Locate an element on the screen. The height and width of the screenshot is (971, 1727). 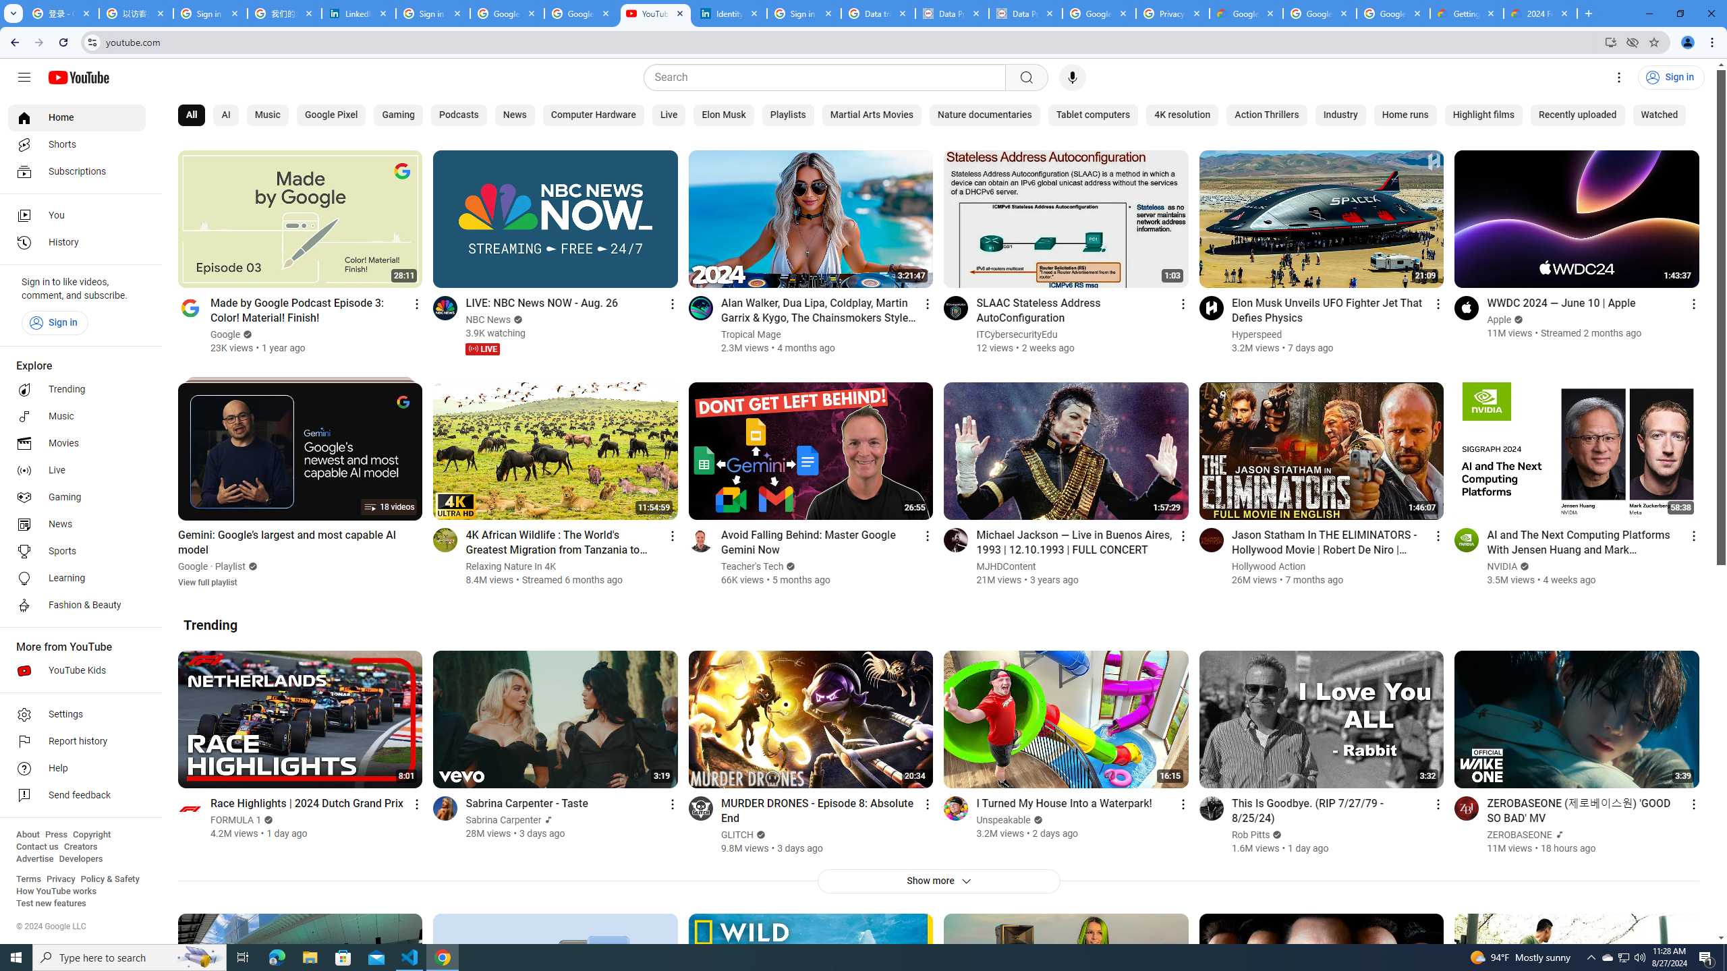
Martial Arts Movies is located at coordinates (872, 115).